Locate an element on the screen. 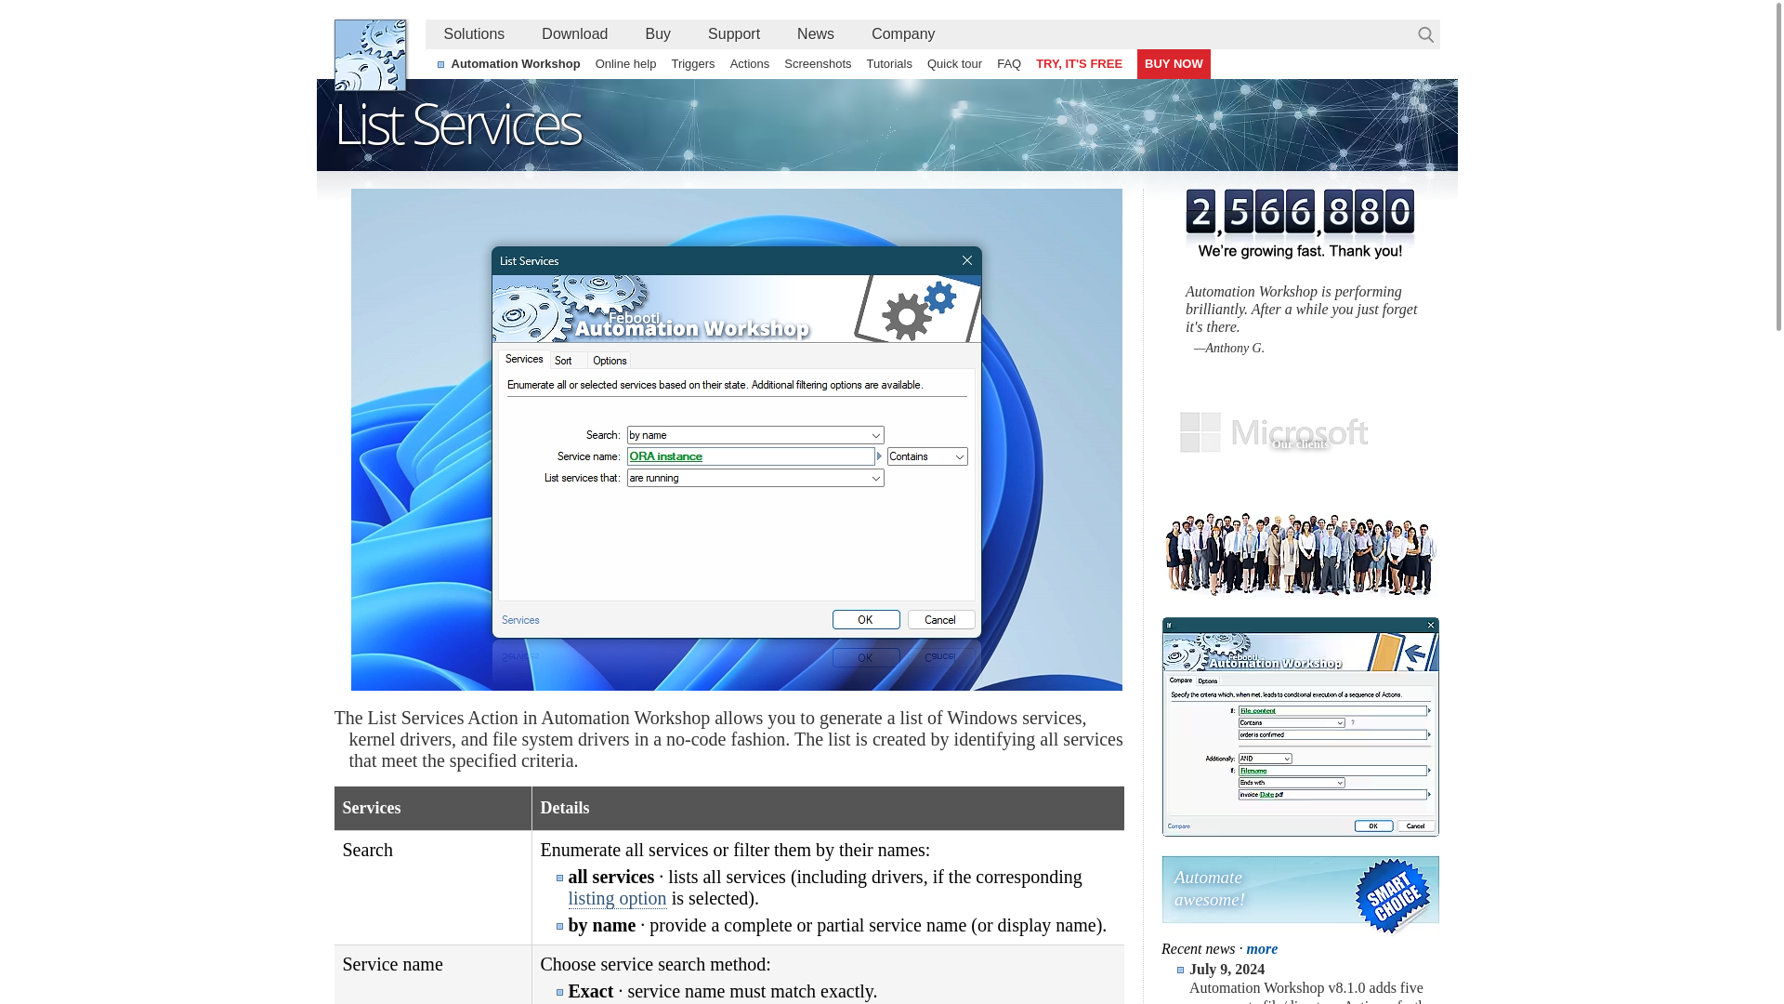 This screenshot has width=1784, height=1004. Quick tour is located at coordinates (955, 63).